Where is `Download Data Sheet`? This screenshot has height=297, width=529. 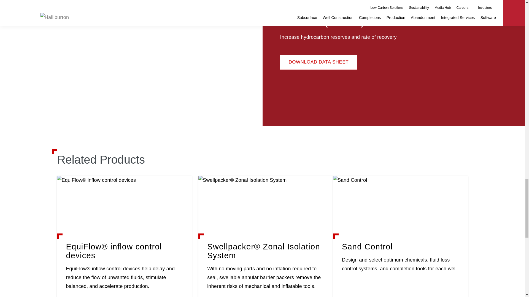
Download Data Sheet is located at coordinates (319, 62).